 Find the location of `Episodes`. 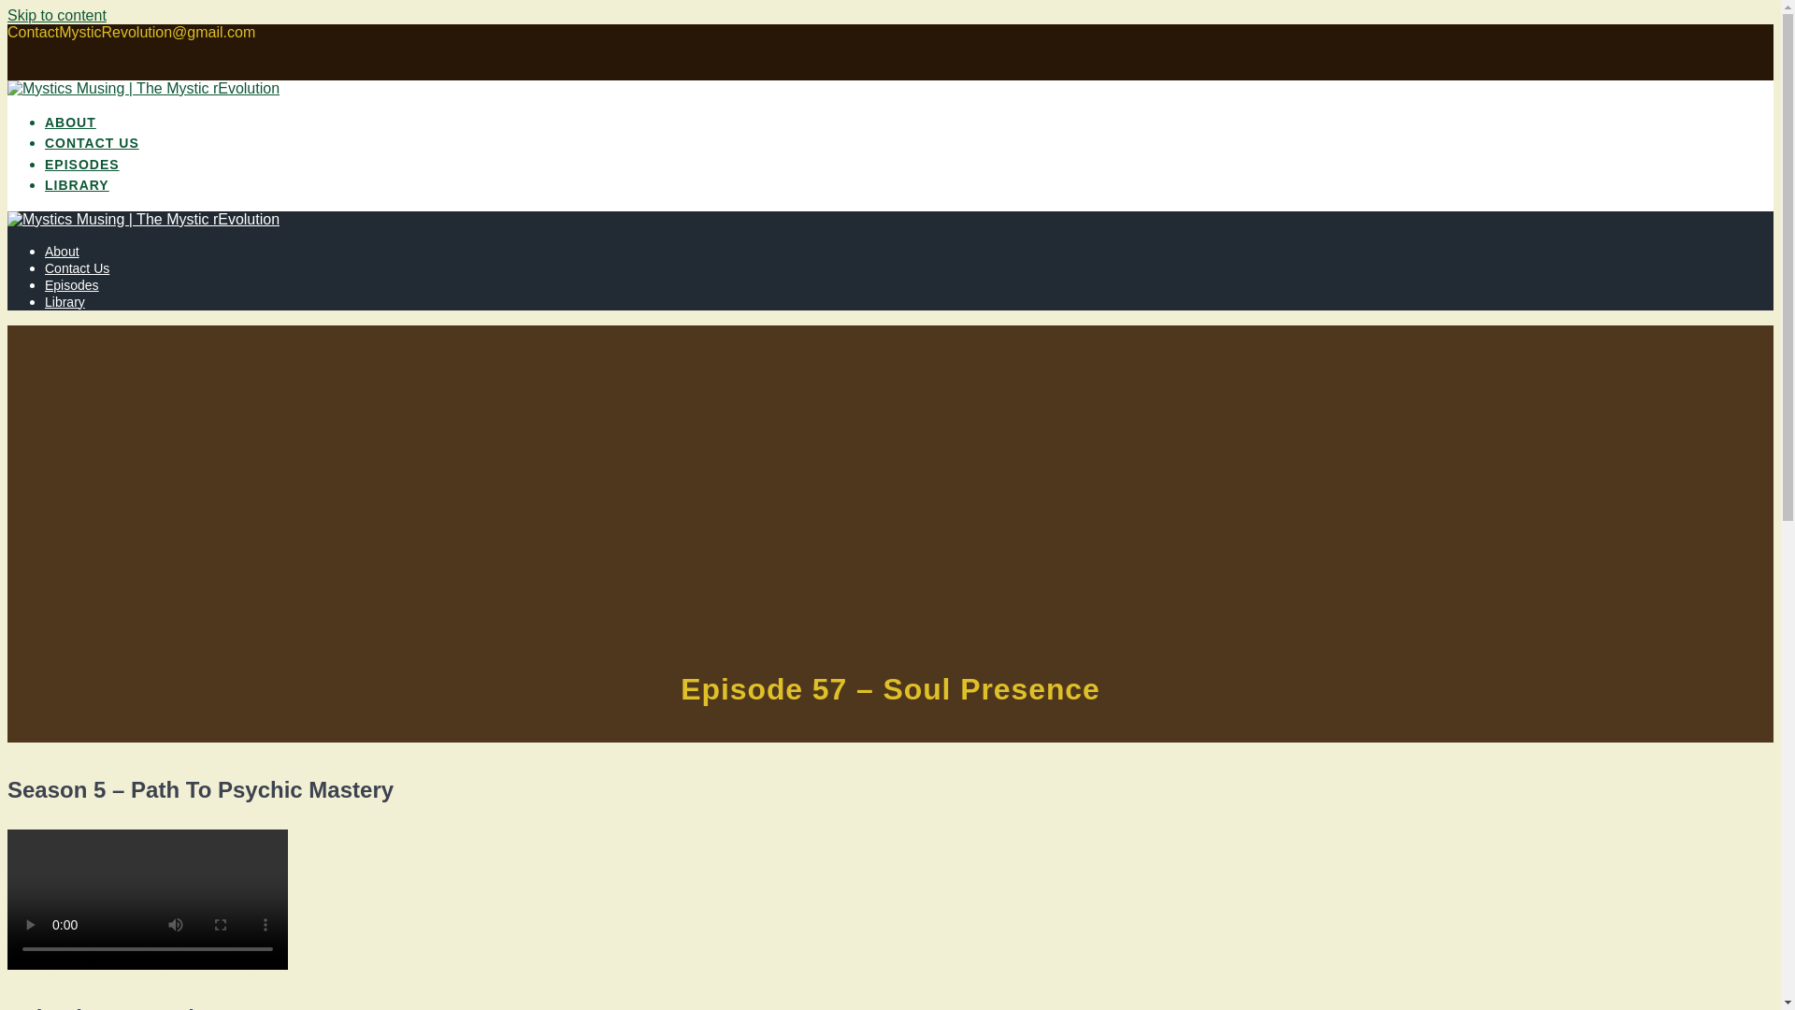

Episodes is located at coordinates (71, 285).